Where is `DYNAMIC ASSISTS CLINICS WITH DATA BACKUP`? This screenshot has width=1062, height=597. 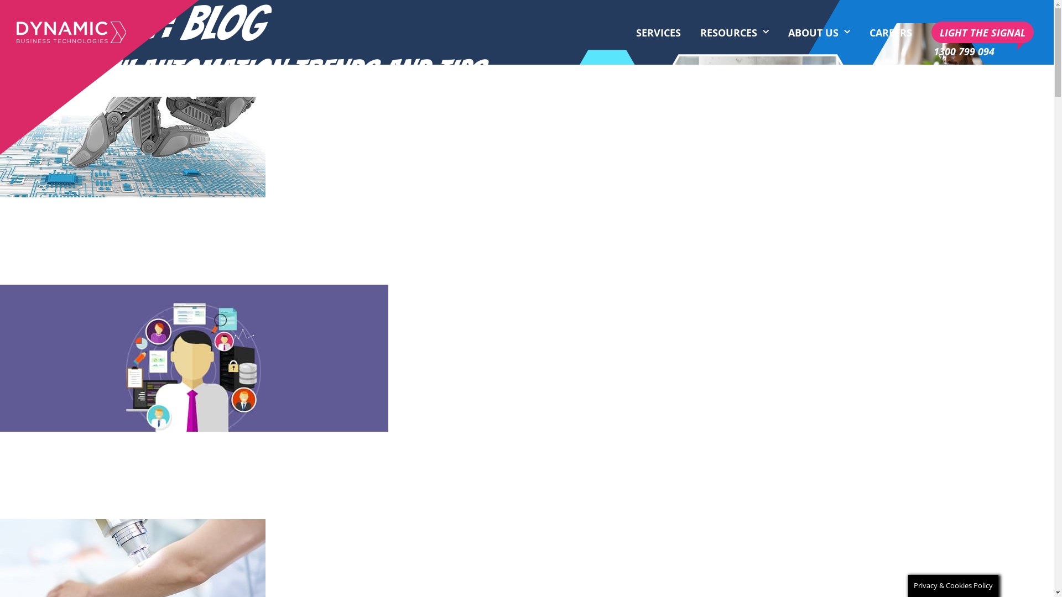 DYNAMIC ASSISTS CLINICS WITH DATA BACKUP is located at coordinates (257, 494).